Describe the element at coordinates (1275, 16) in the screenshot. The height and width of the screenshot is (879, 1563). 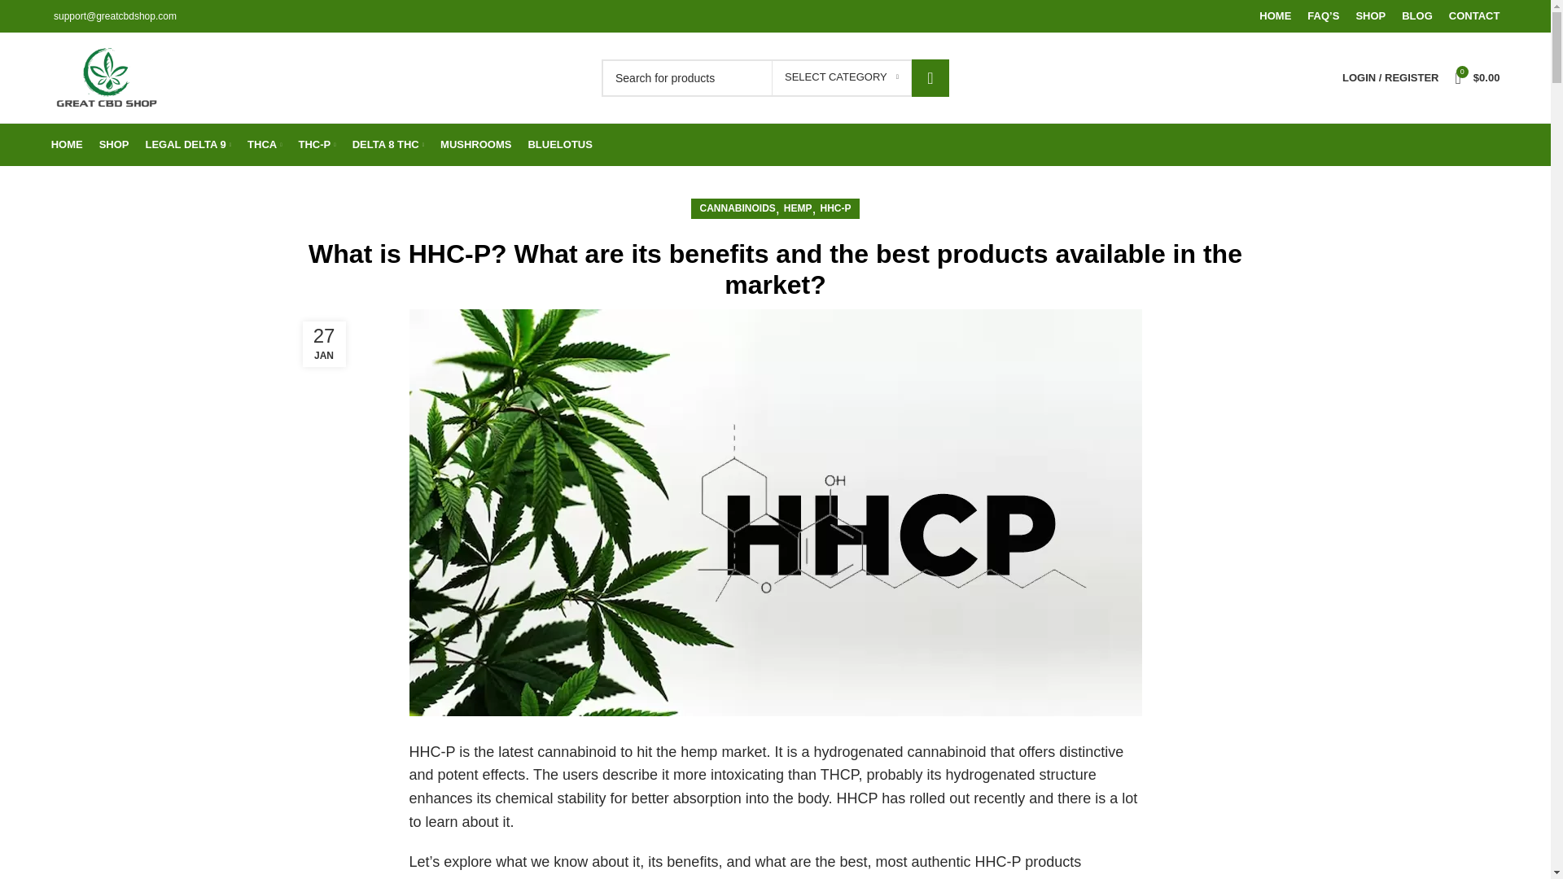
I see `HOME` at that location.